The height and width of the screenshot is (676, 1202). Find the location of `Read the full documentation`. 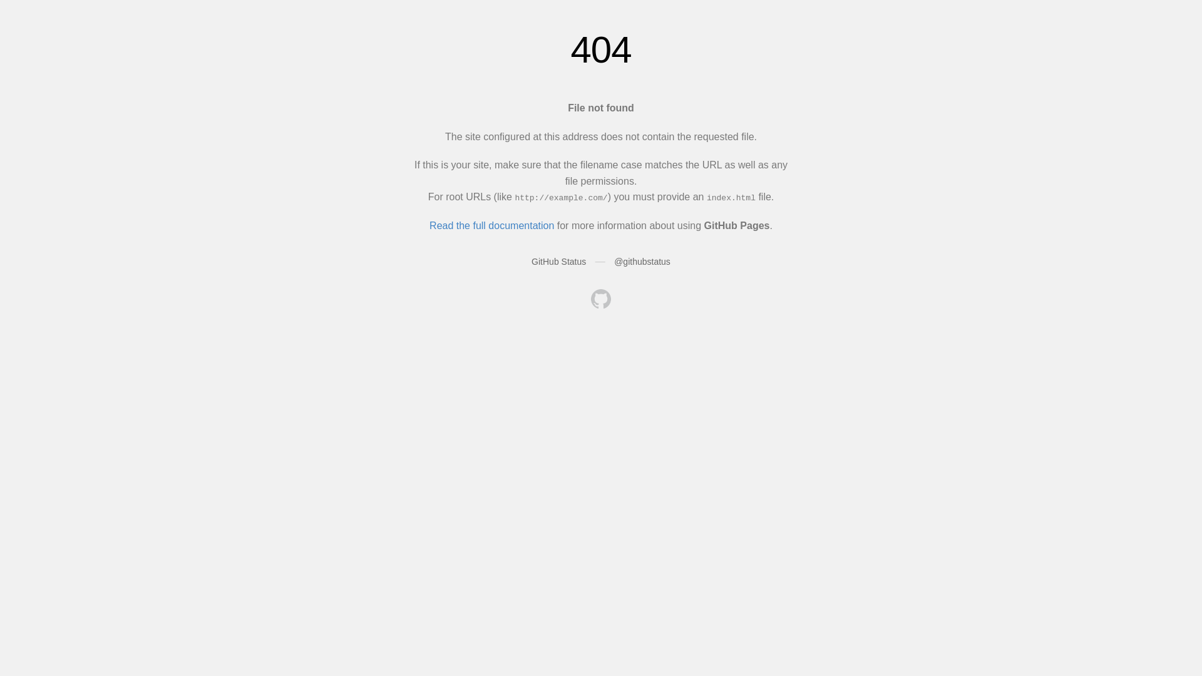

Read the full documentation is located at coordinates (492, 225).